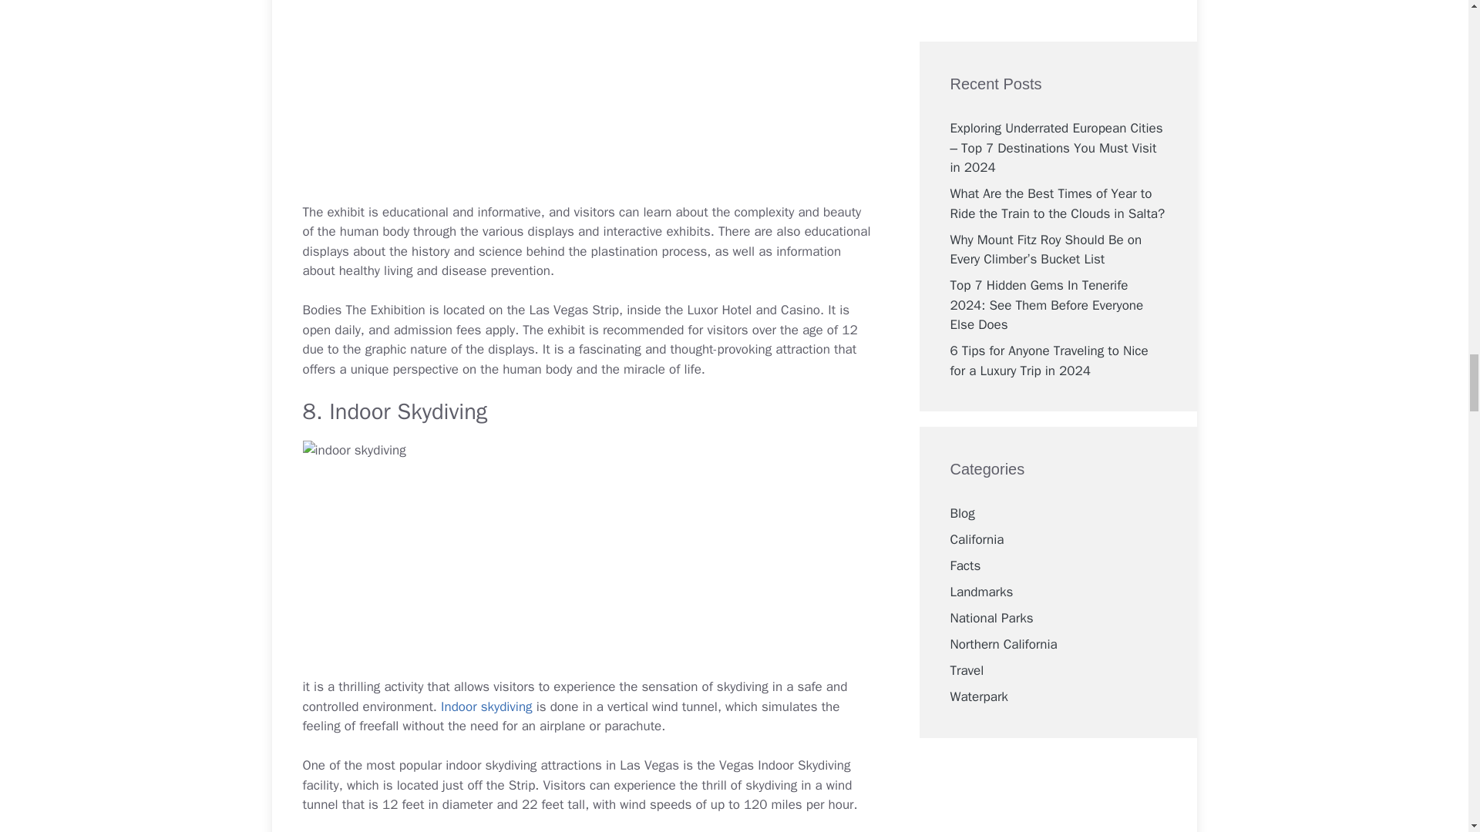 The height and width of the screenshot is (832, 1480). I want to click on Indoor skydiving, so click(484, 706).